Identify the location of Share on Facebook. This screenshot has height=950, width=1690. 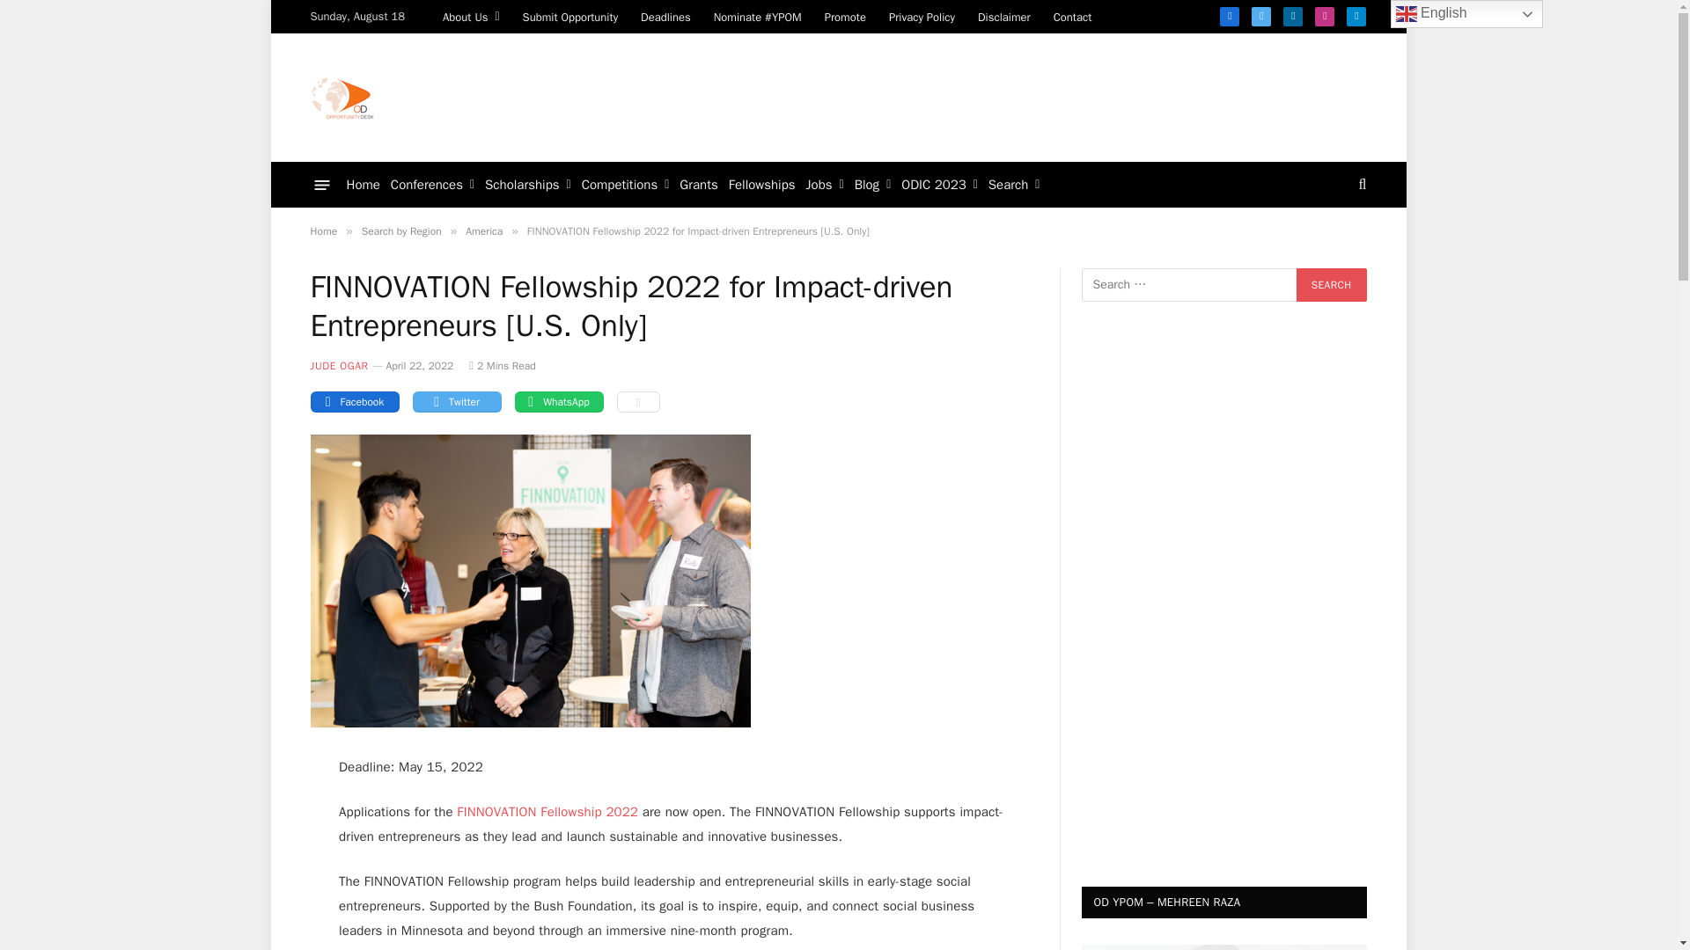
(354, 401).